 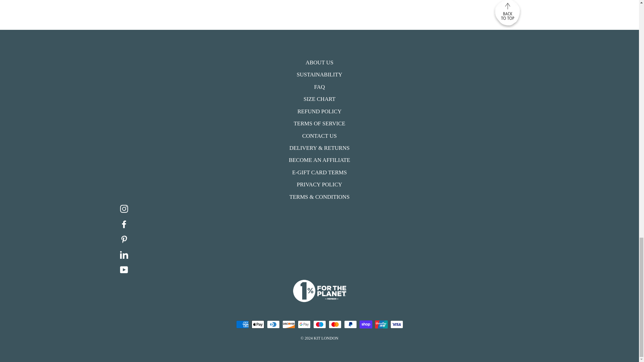 I want to click on Union Pay, so click(x=381, y=324).